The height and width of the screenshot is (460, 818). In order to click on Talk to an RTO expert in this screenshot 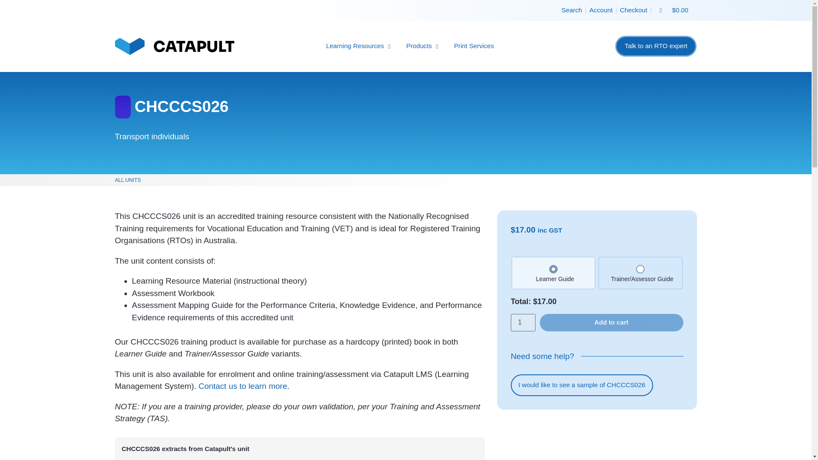, I will do `click(656, 46)`.